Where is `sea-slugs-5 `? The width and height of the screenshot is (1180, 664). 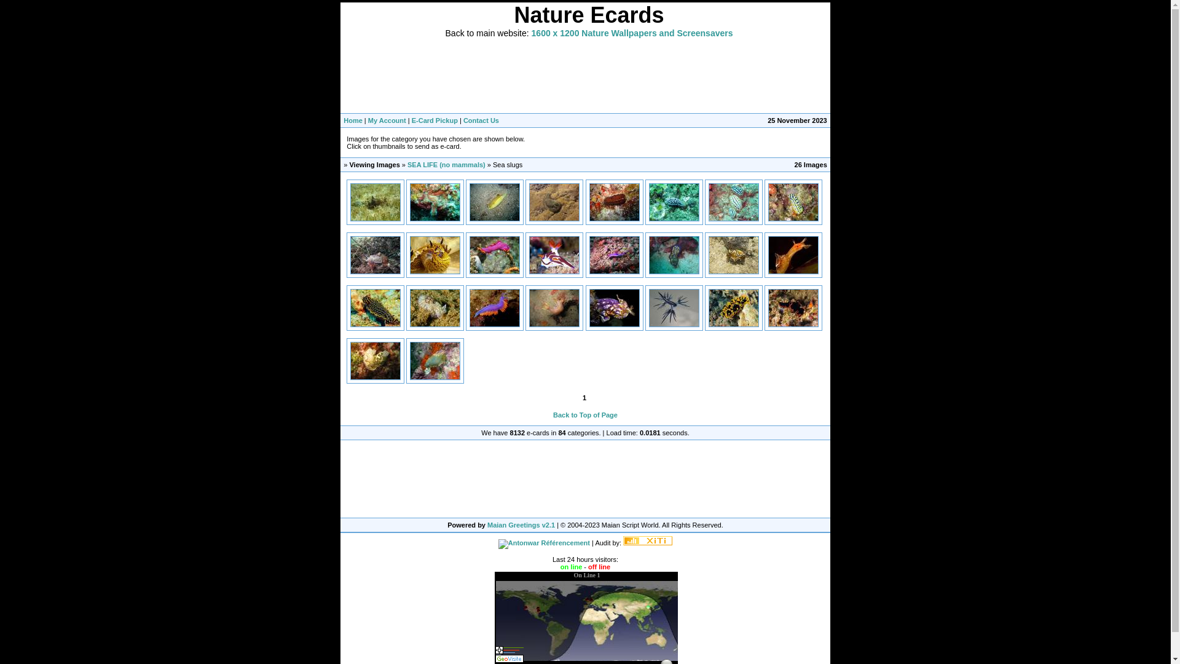 sea-slugs-5  is located at coordinates (674, 308).